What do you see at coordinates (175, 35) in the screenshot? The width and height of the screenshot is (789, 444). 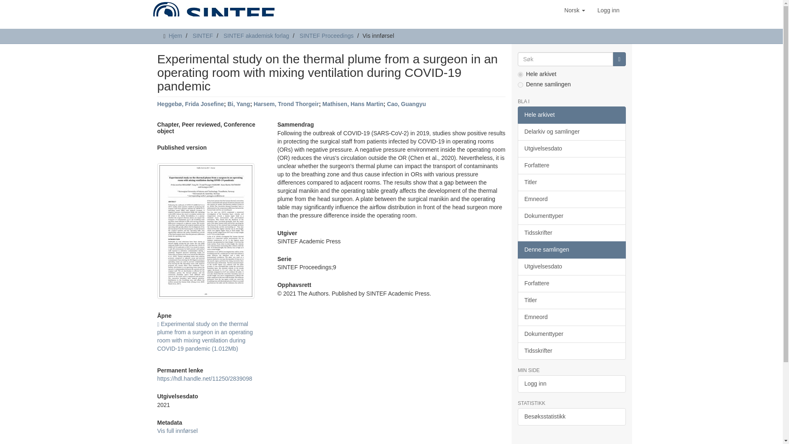 I see `Hjem` at bounding box center [175, 35].